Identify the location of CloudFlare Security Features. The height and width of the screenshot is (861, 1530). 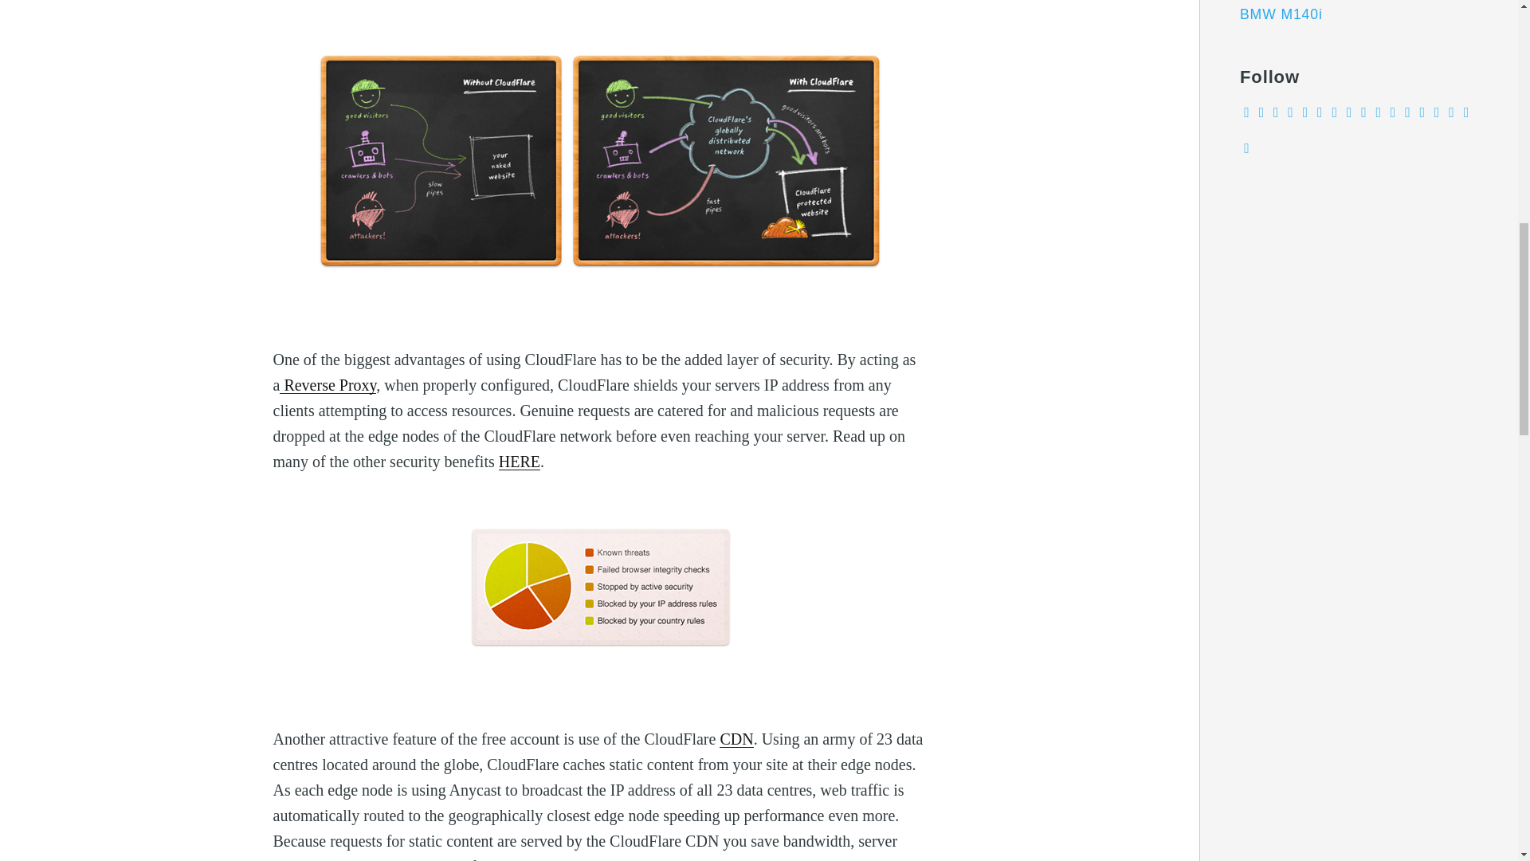
(519, 461).